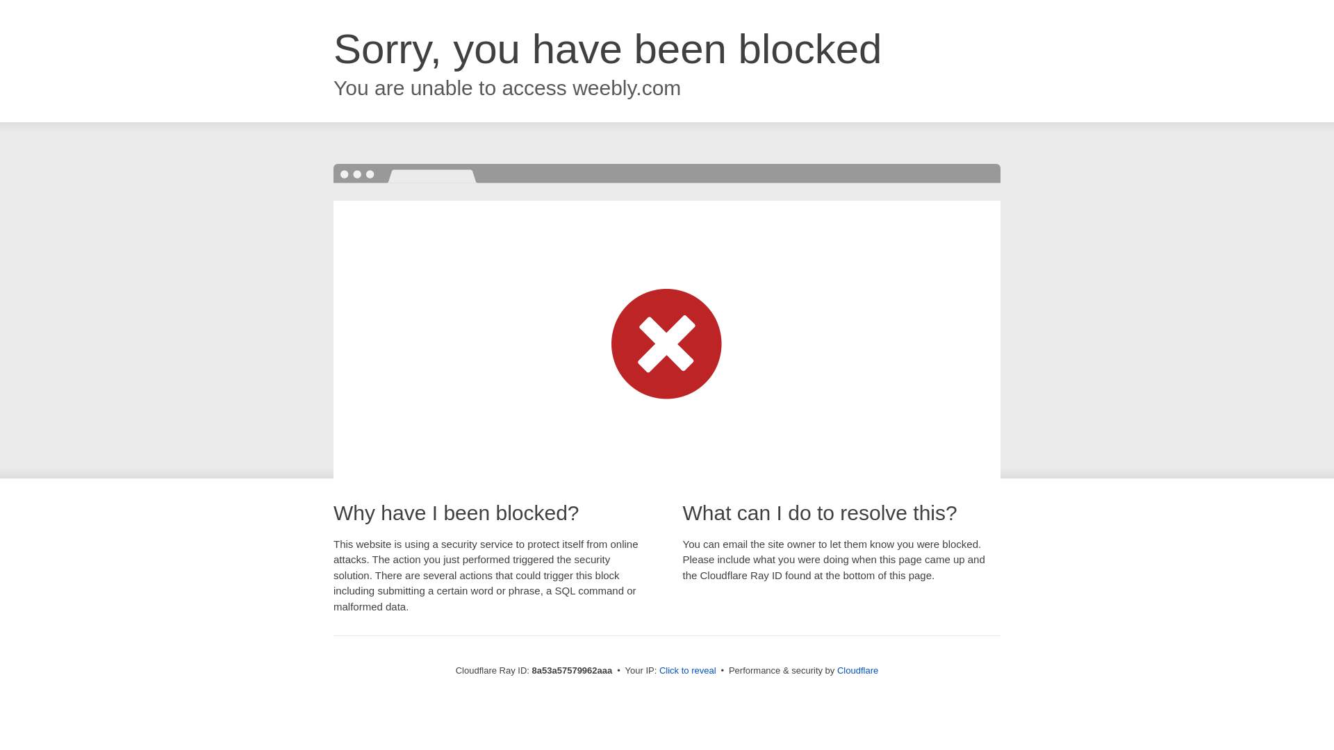  What do you see at coordinates (688, 671) in the screenshot?
I see `Click to reveal` at bounding box center [688, 671].